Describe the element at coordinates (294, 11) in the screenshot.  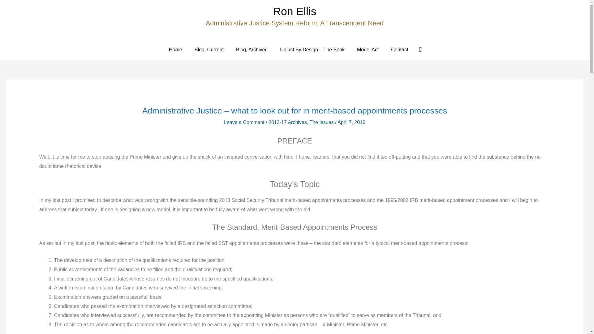
I see `Ron Ellis` at that location.